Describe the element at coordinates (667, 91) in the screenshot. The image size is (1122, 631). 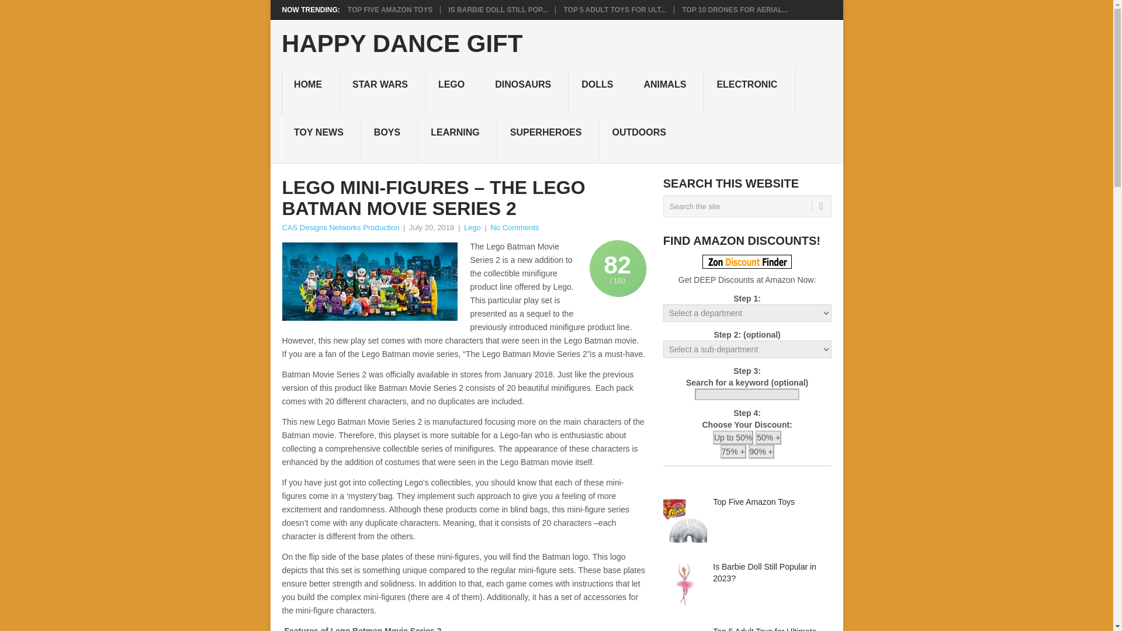
I see `ANIMALS` at that location.